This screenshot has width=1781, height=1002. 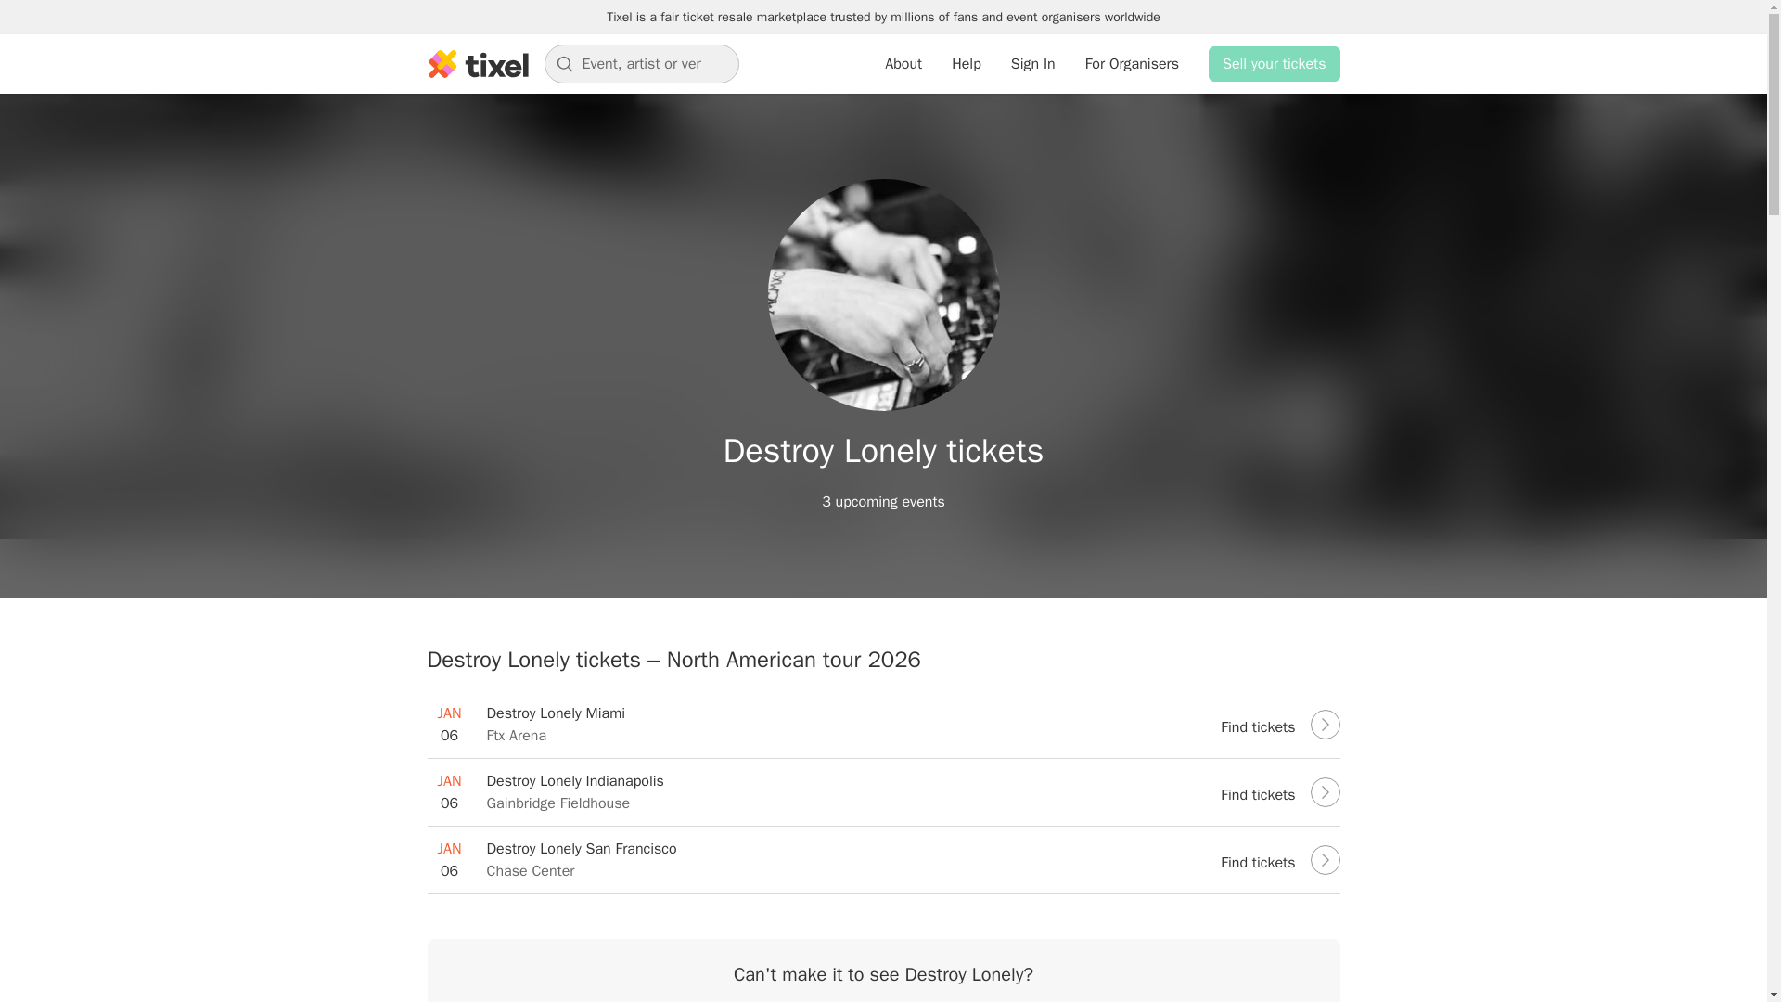 I want to click on Sign In, so click(x=1033, y=64).